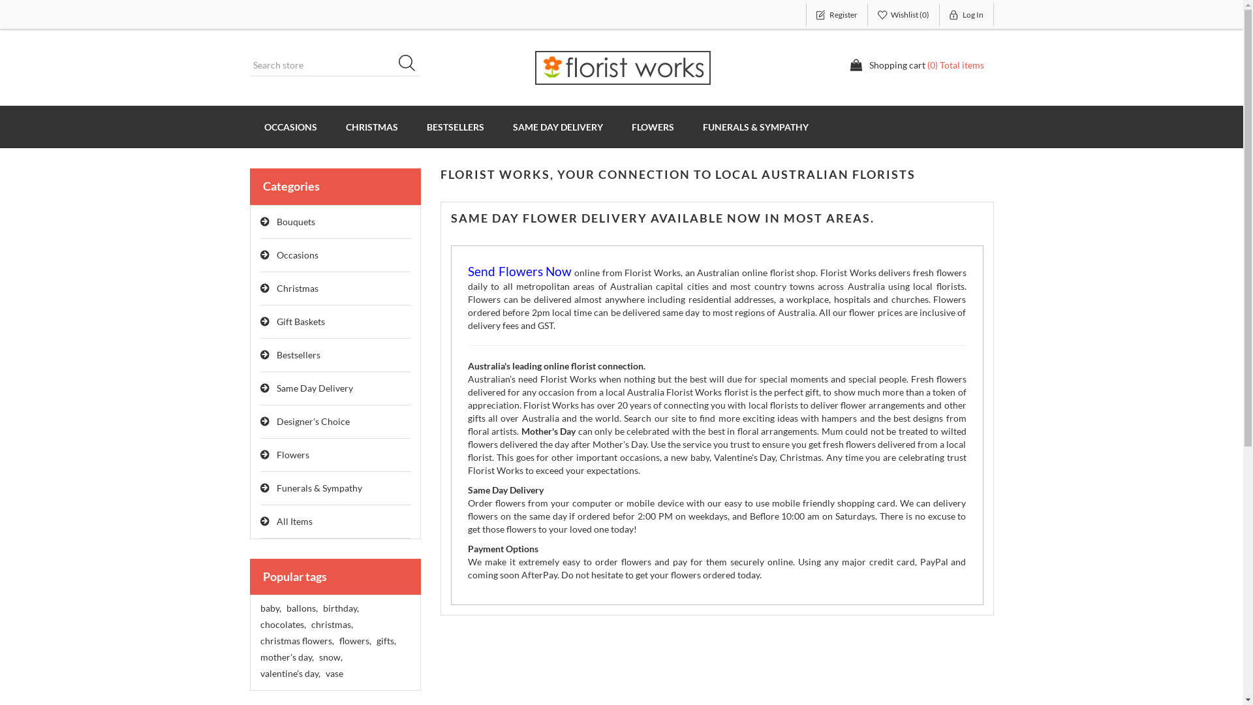  I want to click on Same Day Delivery, so click(335, 389).